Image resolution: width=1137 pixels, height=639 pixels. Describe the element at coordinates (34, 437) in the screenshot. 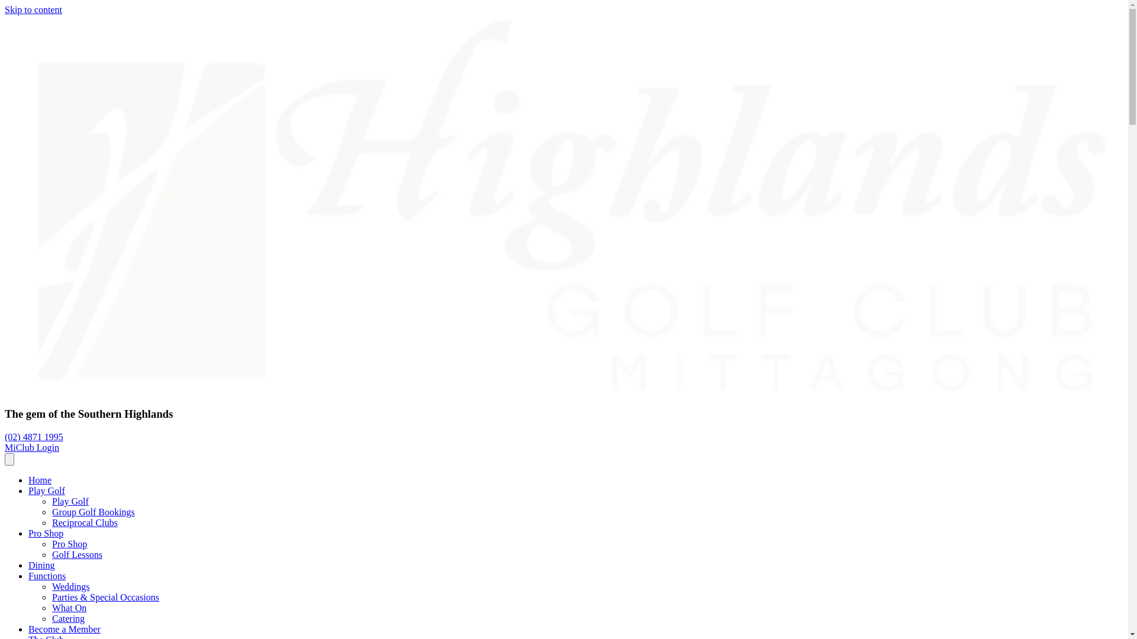

I see `(02) 4871 1995` at that location.